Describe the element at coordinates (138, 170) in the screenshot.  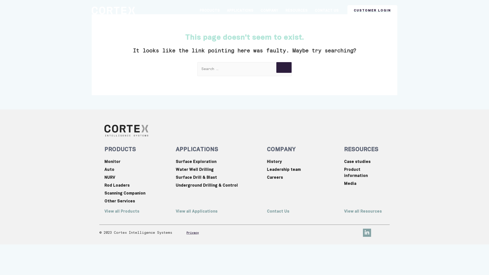
I see `Auto` at that location.